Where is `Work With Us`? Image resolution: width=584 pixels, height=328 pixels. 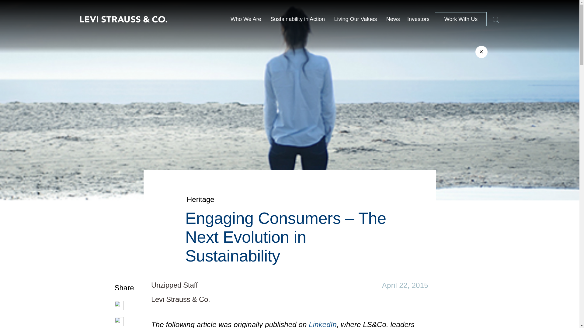 Work With Us is located at coordinates (461, 19).